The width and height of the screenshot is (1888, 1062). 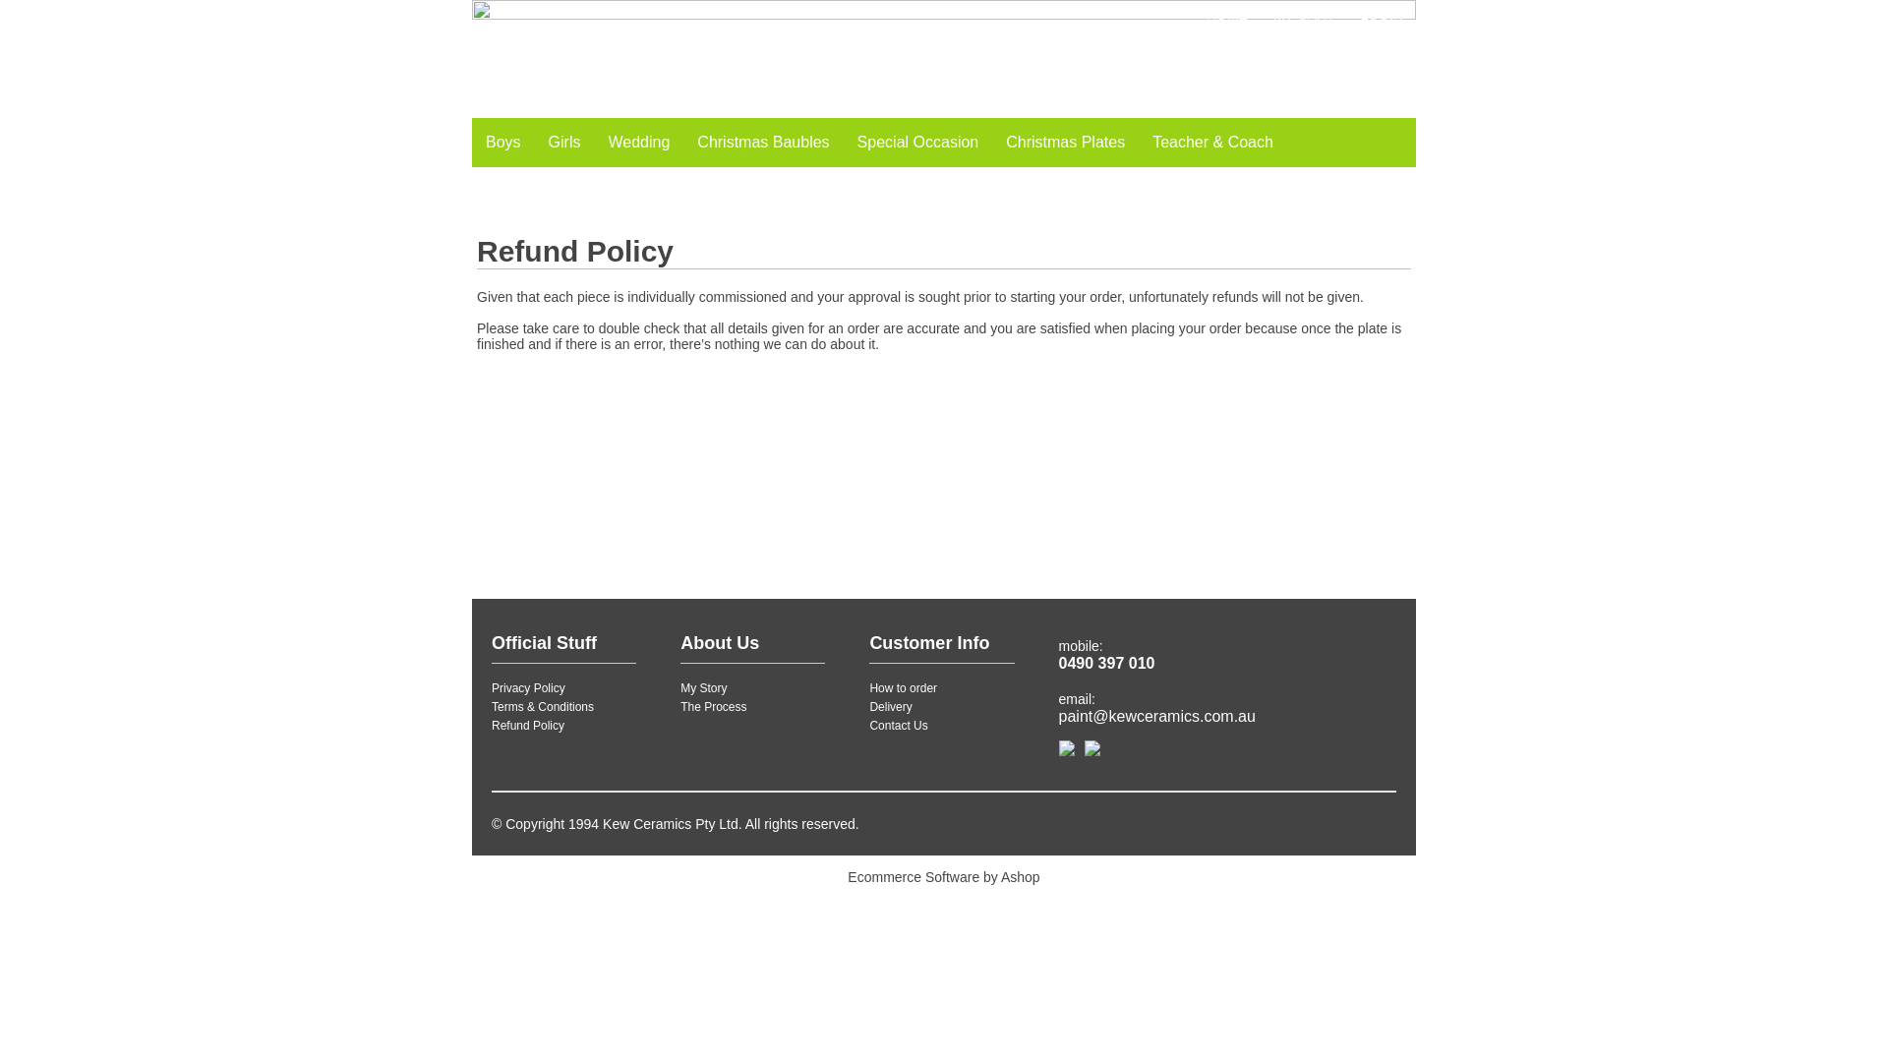 I want to click on LOGIN, so click(x=1382, y=15).